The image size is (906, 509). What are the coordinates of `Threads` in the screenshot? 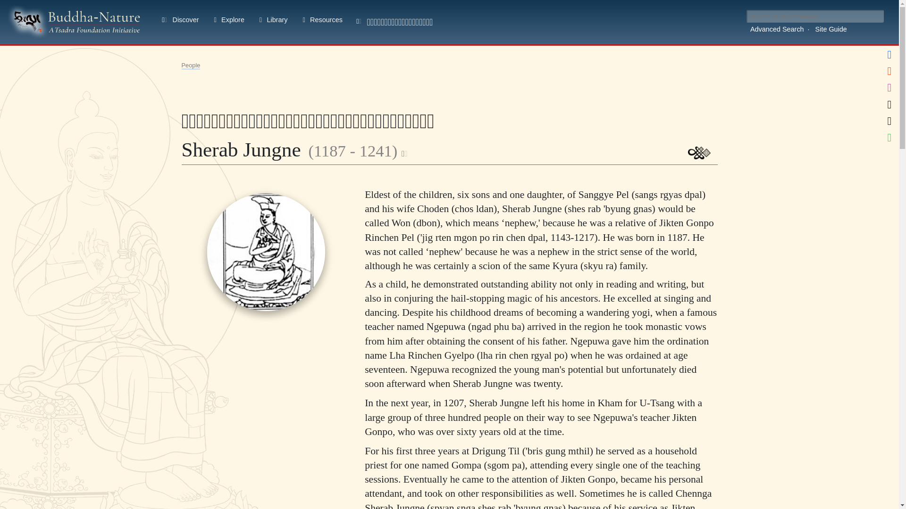 It's located at (889, 104).